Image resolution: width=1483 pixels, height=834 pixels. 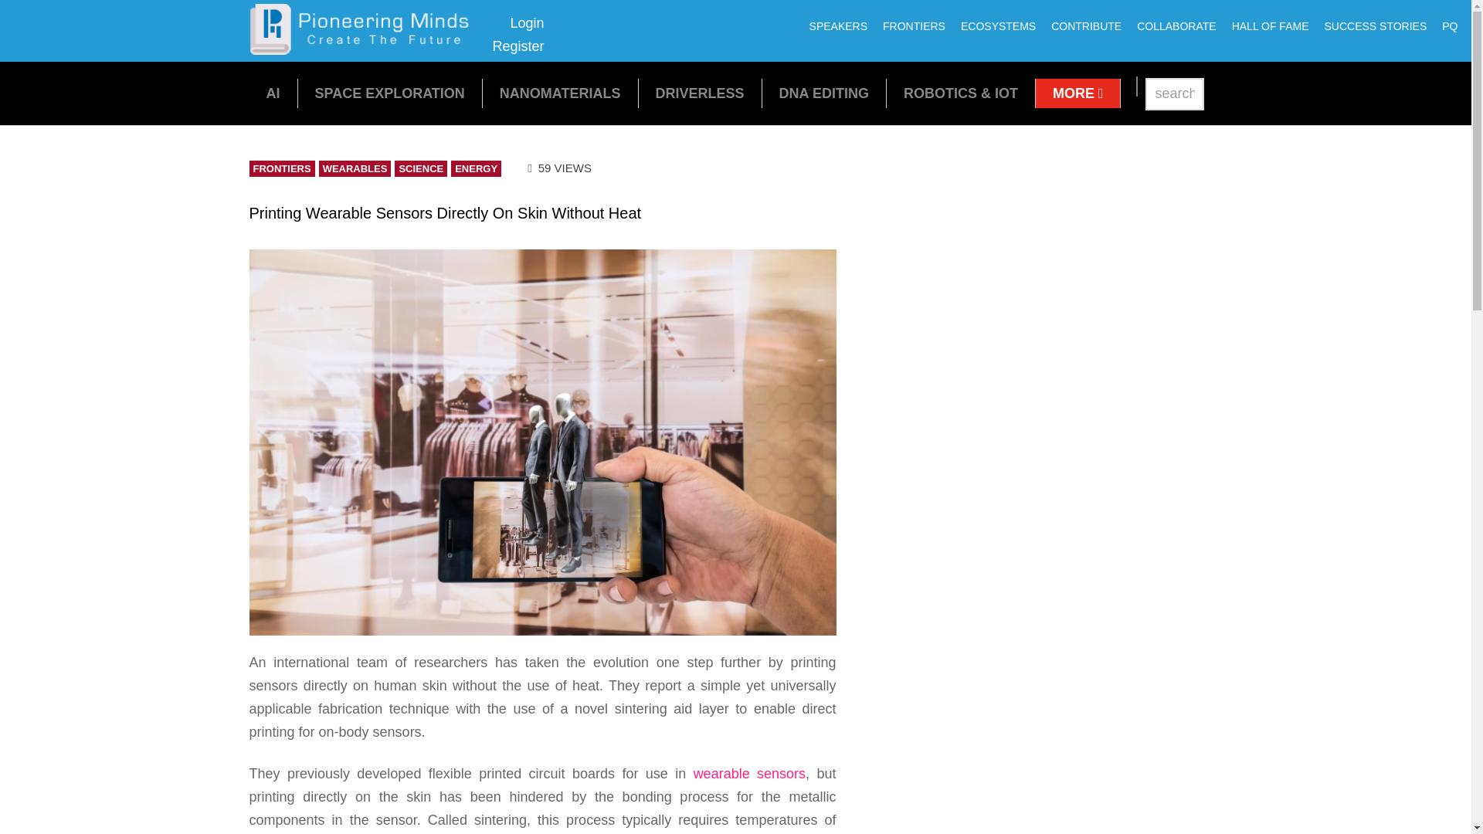 What do you see at coordinates (365, 49) in the screenshot?
I see `NANOMATERIALS` at bounding box center [365, 49].